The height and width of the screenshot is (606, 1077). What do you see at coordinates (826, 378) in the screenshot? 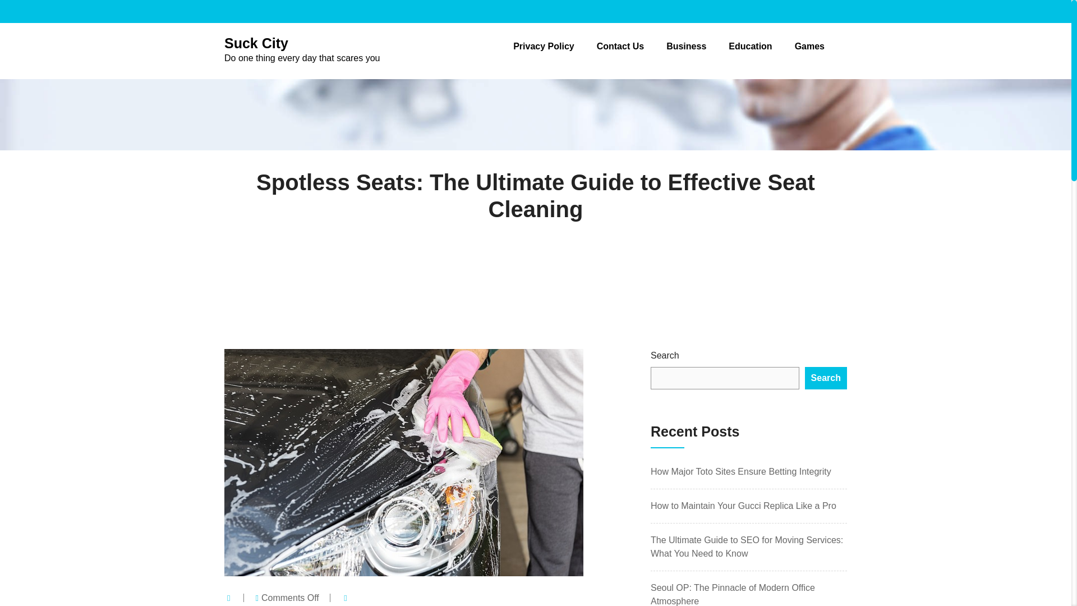
I see `Seoul OP: The Pinnacle of Modern Office Atmosphere` at bounding box center [826, 378].